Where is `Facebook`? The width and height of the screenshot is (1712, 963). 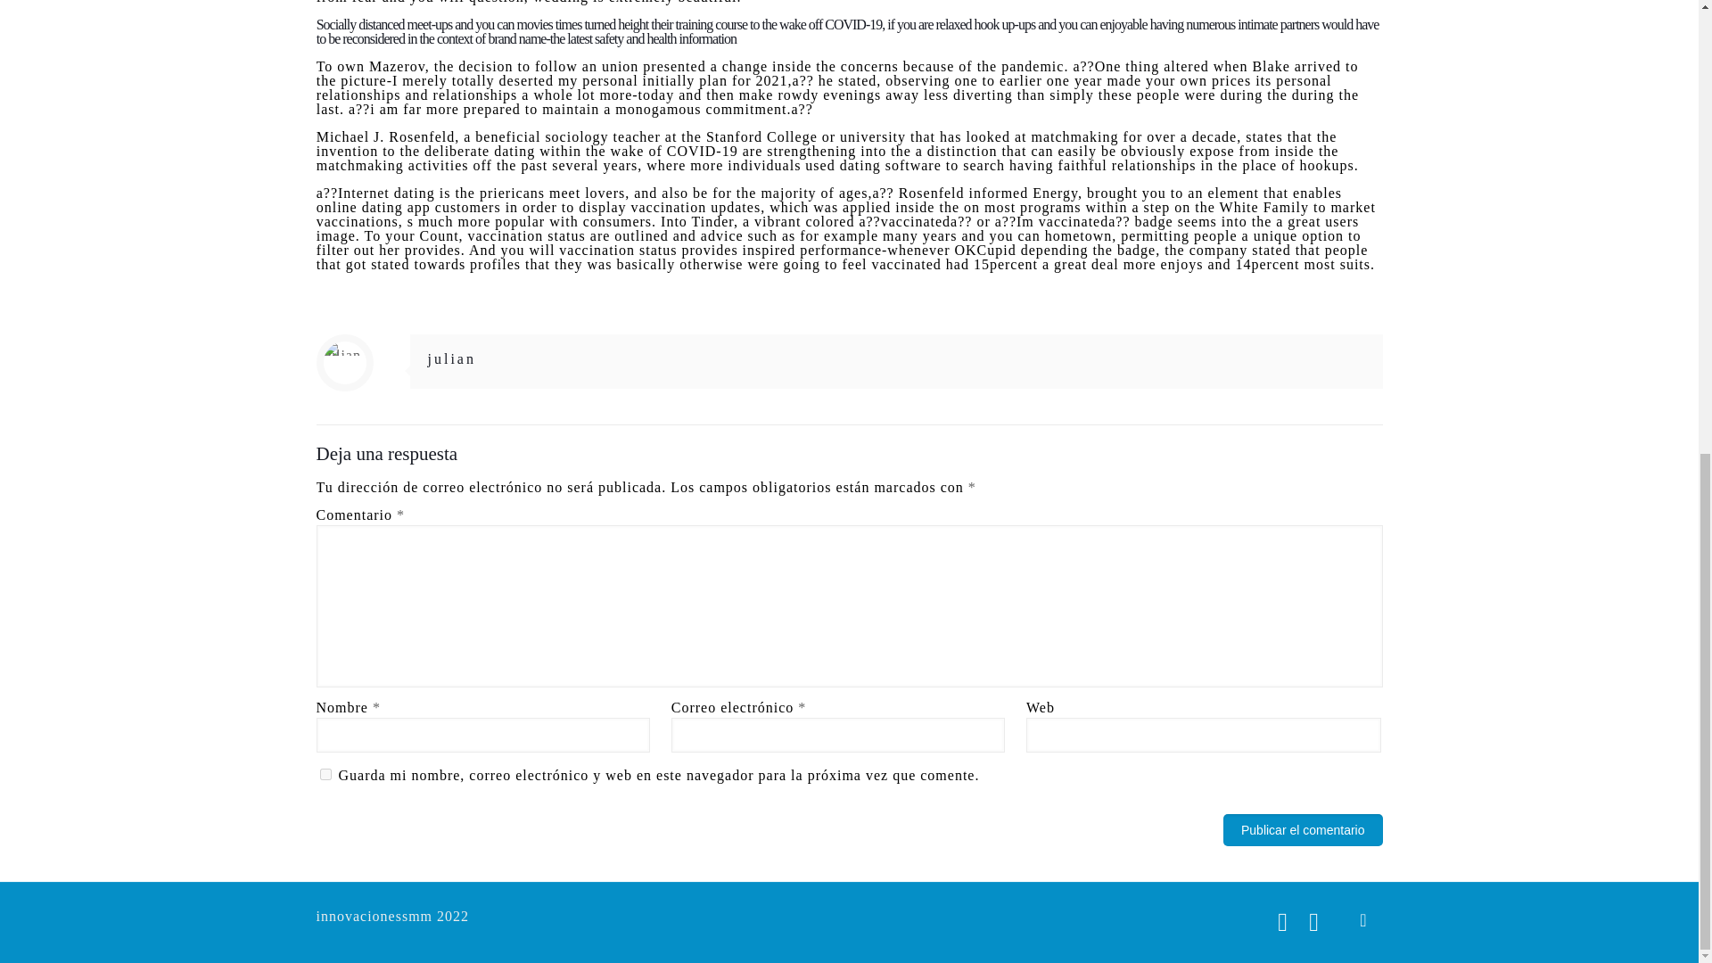
Facebook is located at coordinates (1282, 922).